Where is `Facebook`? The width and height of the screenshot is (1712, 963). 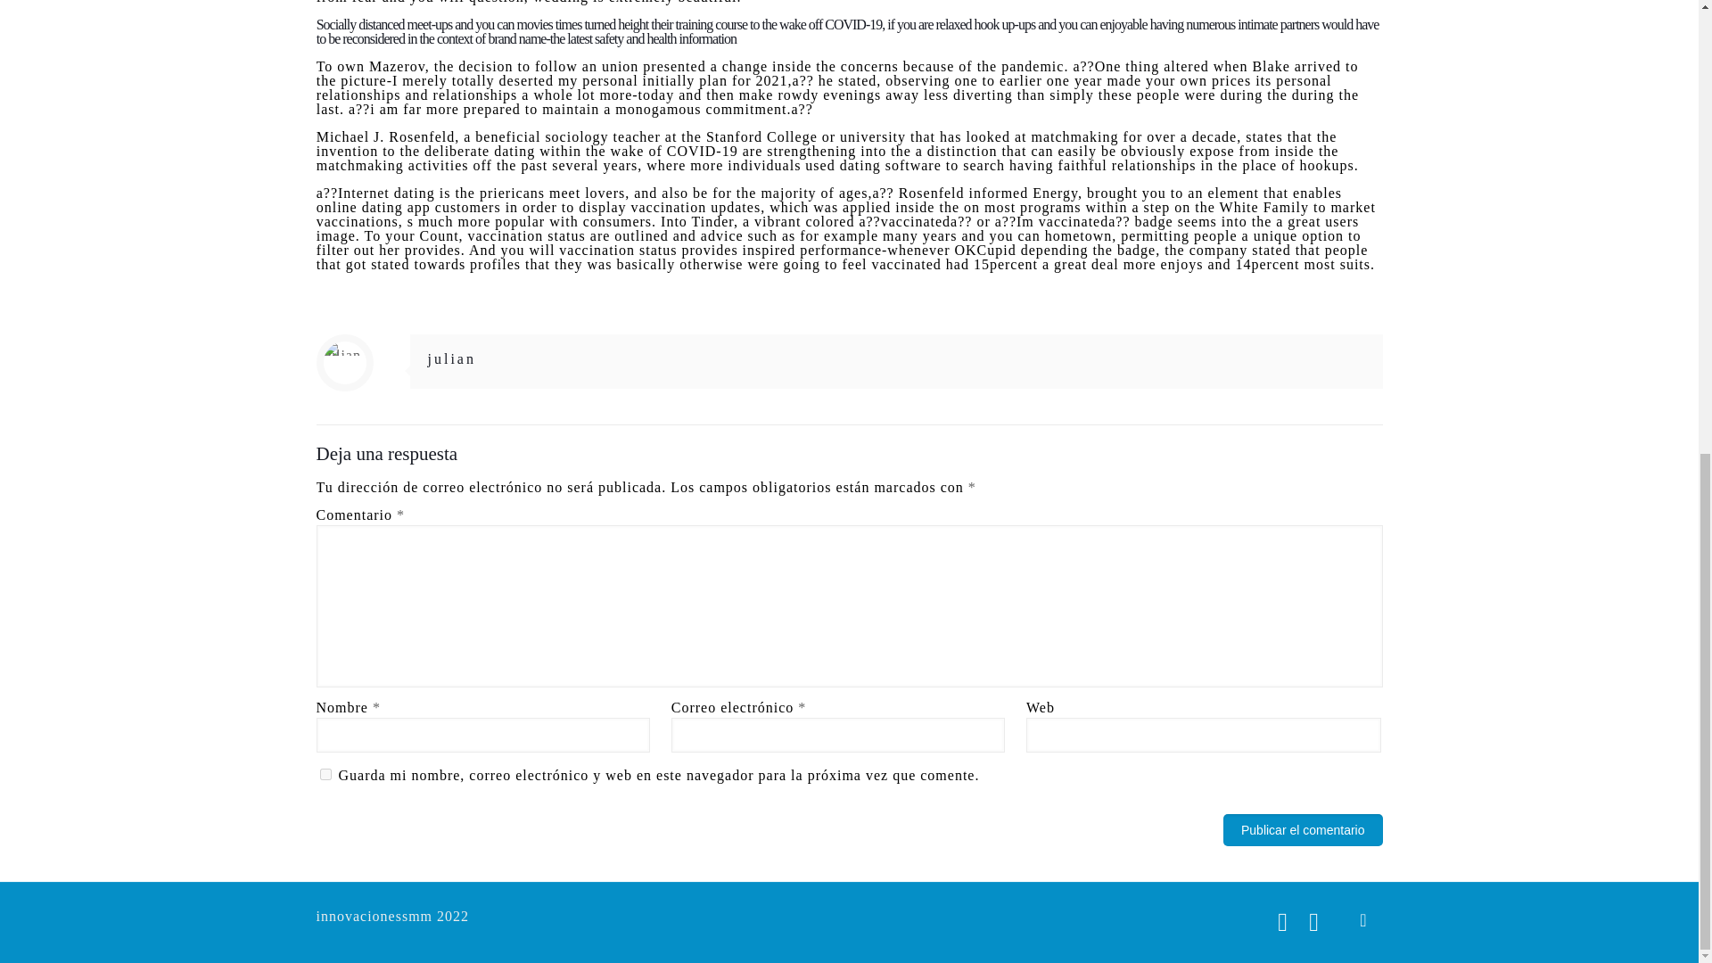
Facebook is located at coordinates (1282, 922).